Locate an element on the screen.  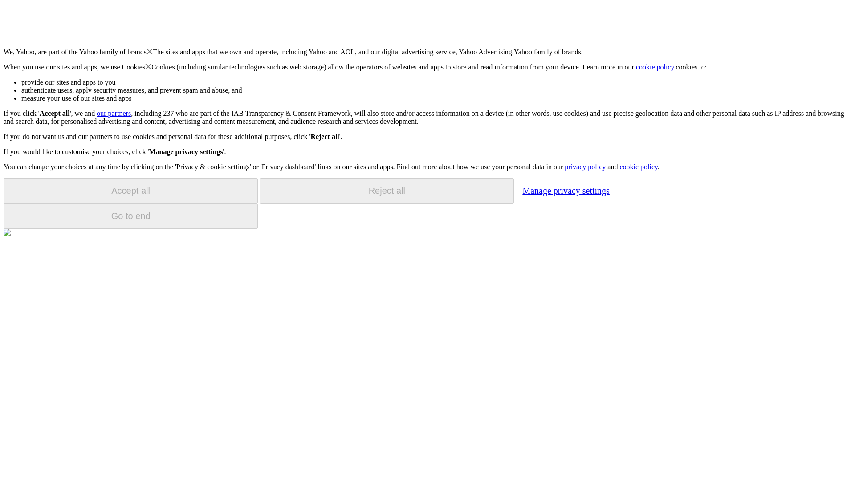
Manage privacy settings is located at coordinates (566, 190).